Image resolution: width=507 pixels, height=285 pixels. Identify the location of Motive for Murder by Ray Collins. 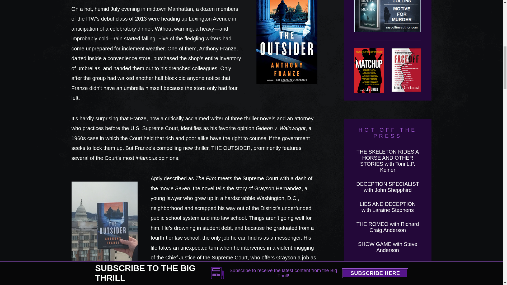
(388, 20).